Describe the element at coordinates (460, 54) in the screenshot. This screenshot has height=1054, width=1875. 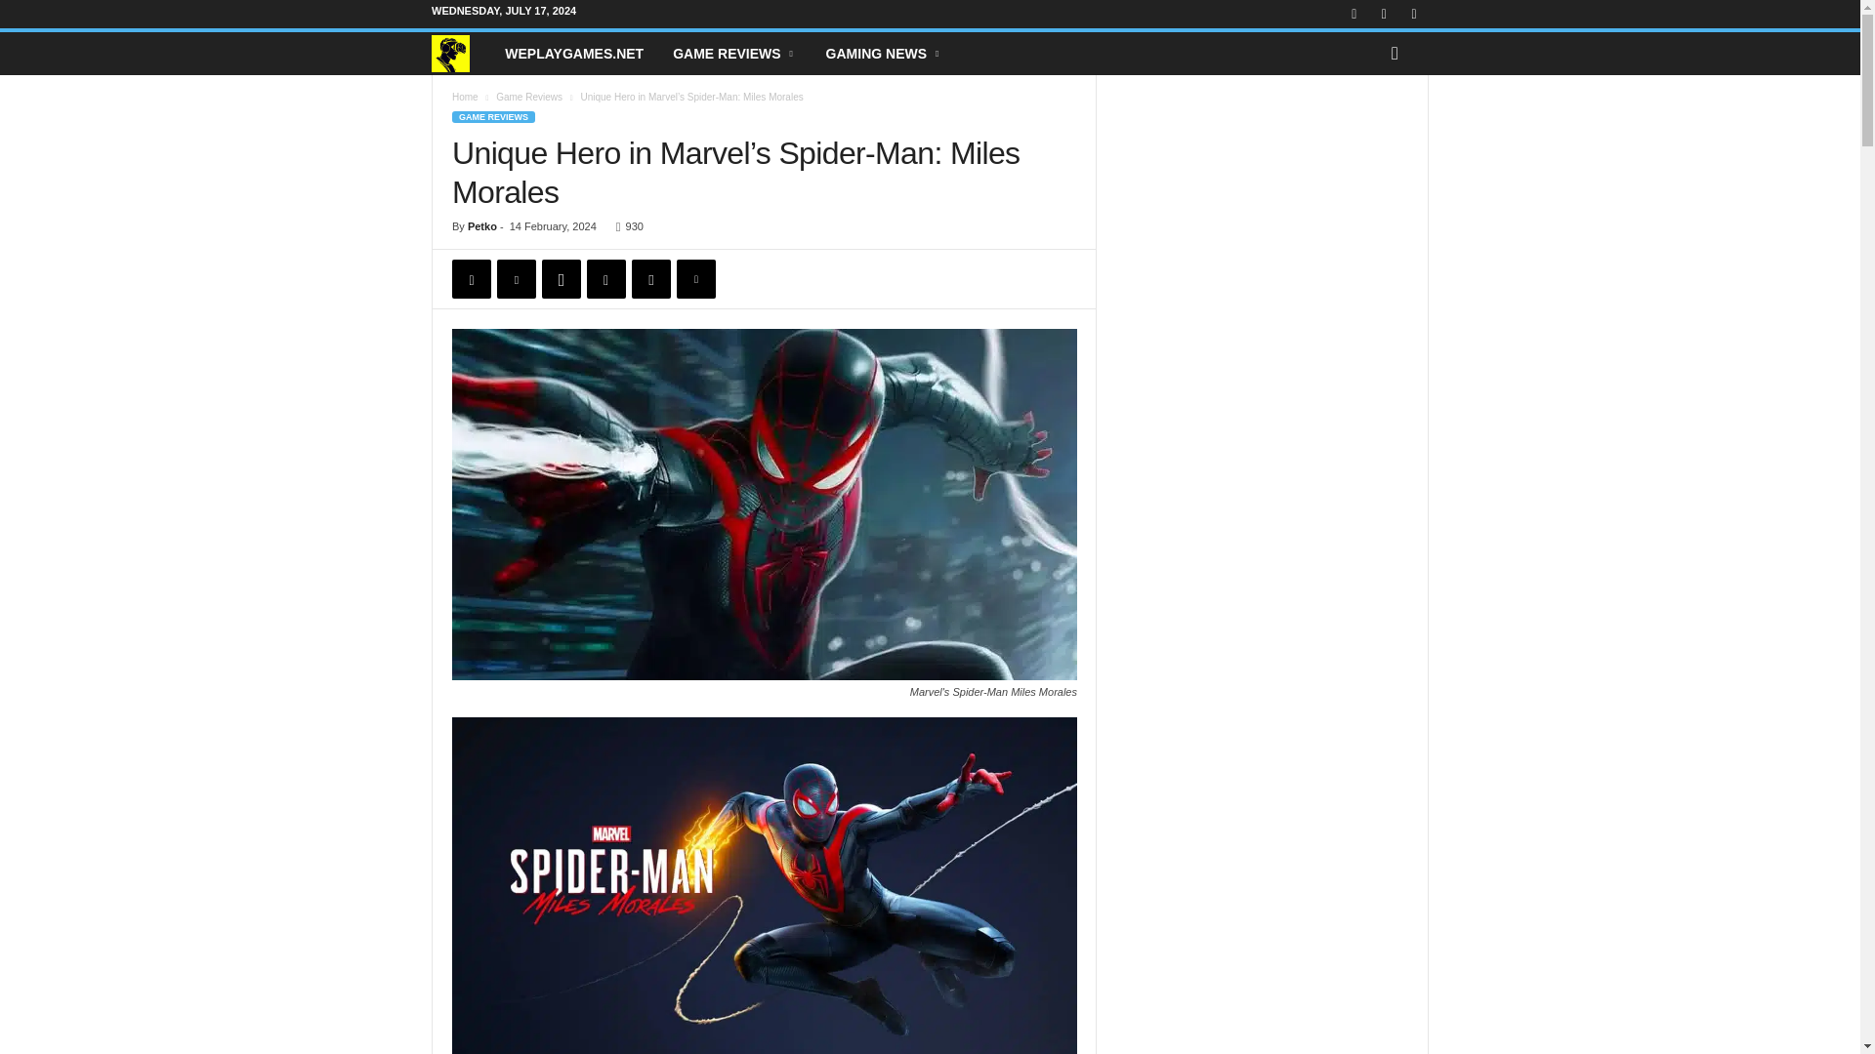
I see `WePlayGames.net: Home for Top Gamers` at that location.